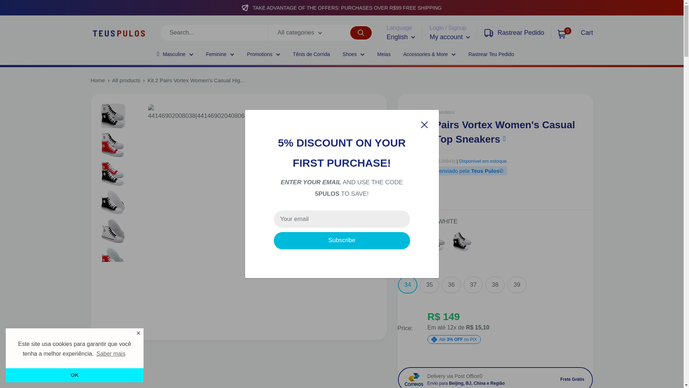 Image resolution: width=689 pixels, height=388 pixels. What do you see at coordinates (409, 241) in the screenshot?
I see `BLACK WHITE` at bounding box center [409, 241].